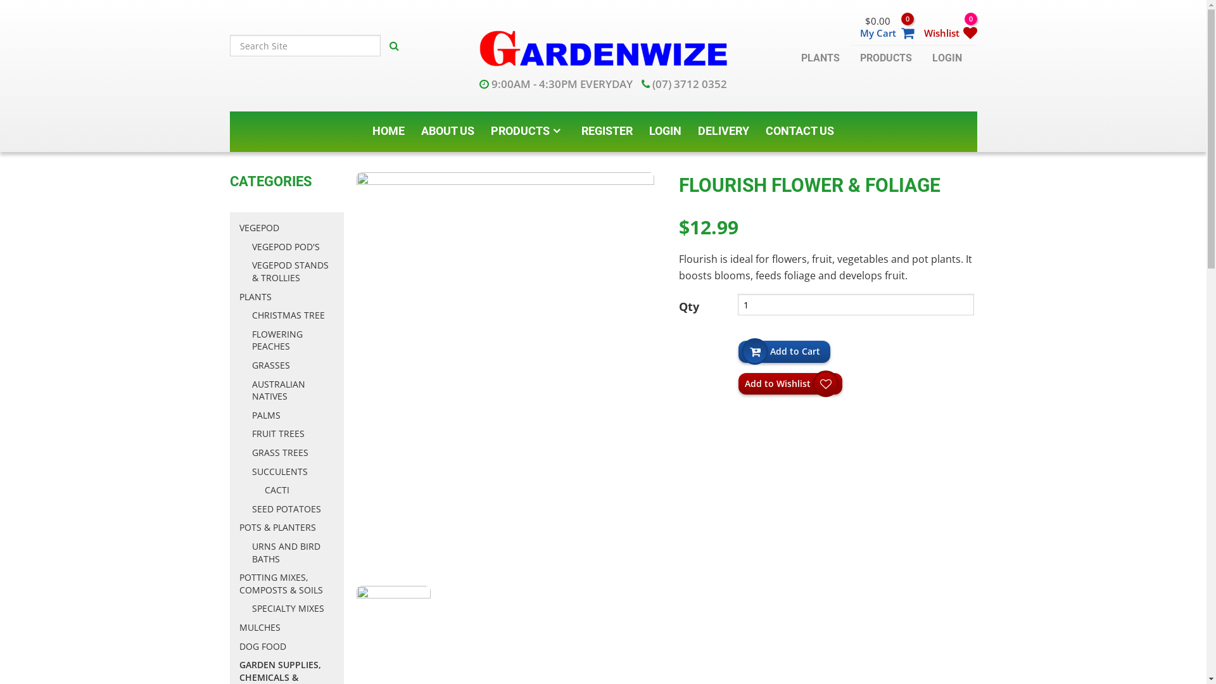 This screenshot has width=1216, height=684. I want to click on GRASSES, so click(293, 365).